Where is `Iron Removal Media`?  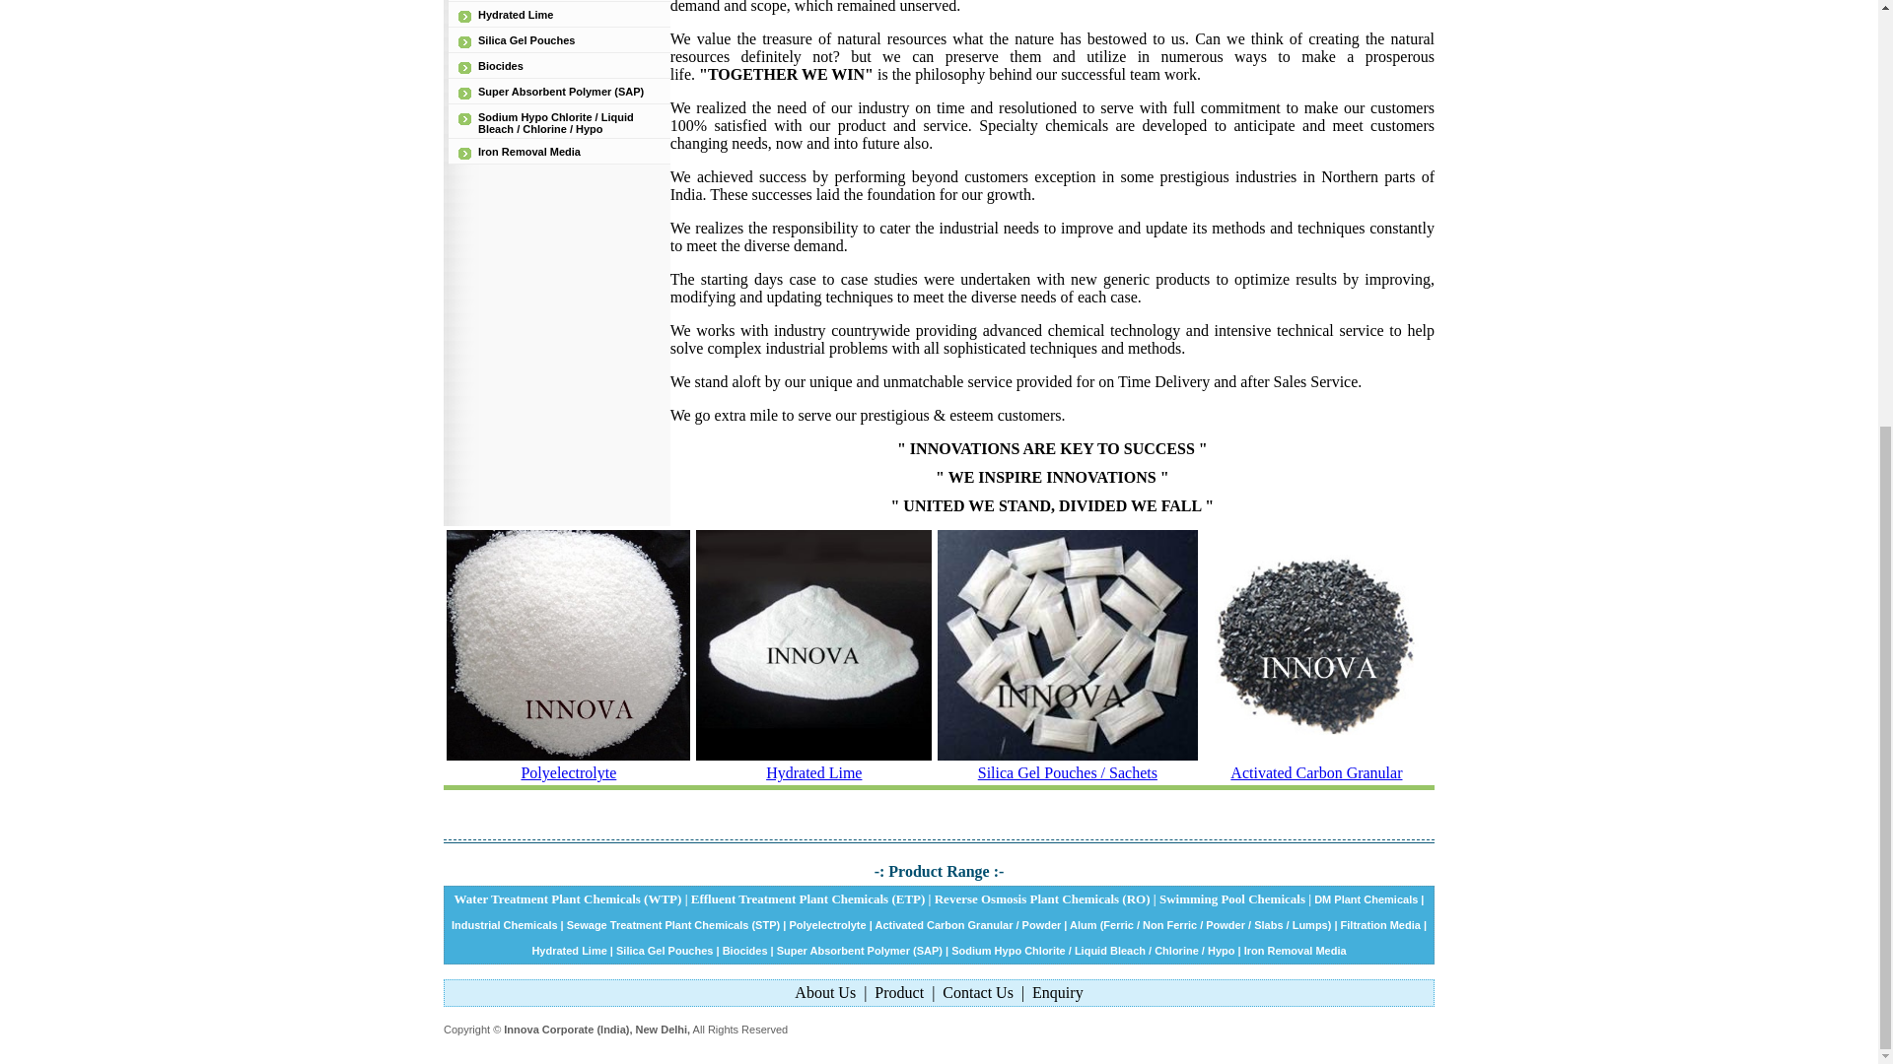
Iron Removal Media is located at coordinates (529, 151).